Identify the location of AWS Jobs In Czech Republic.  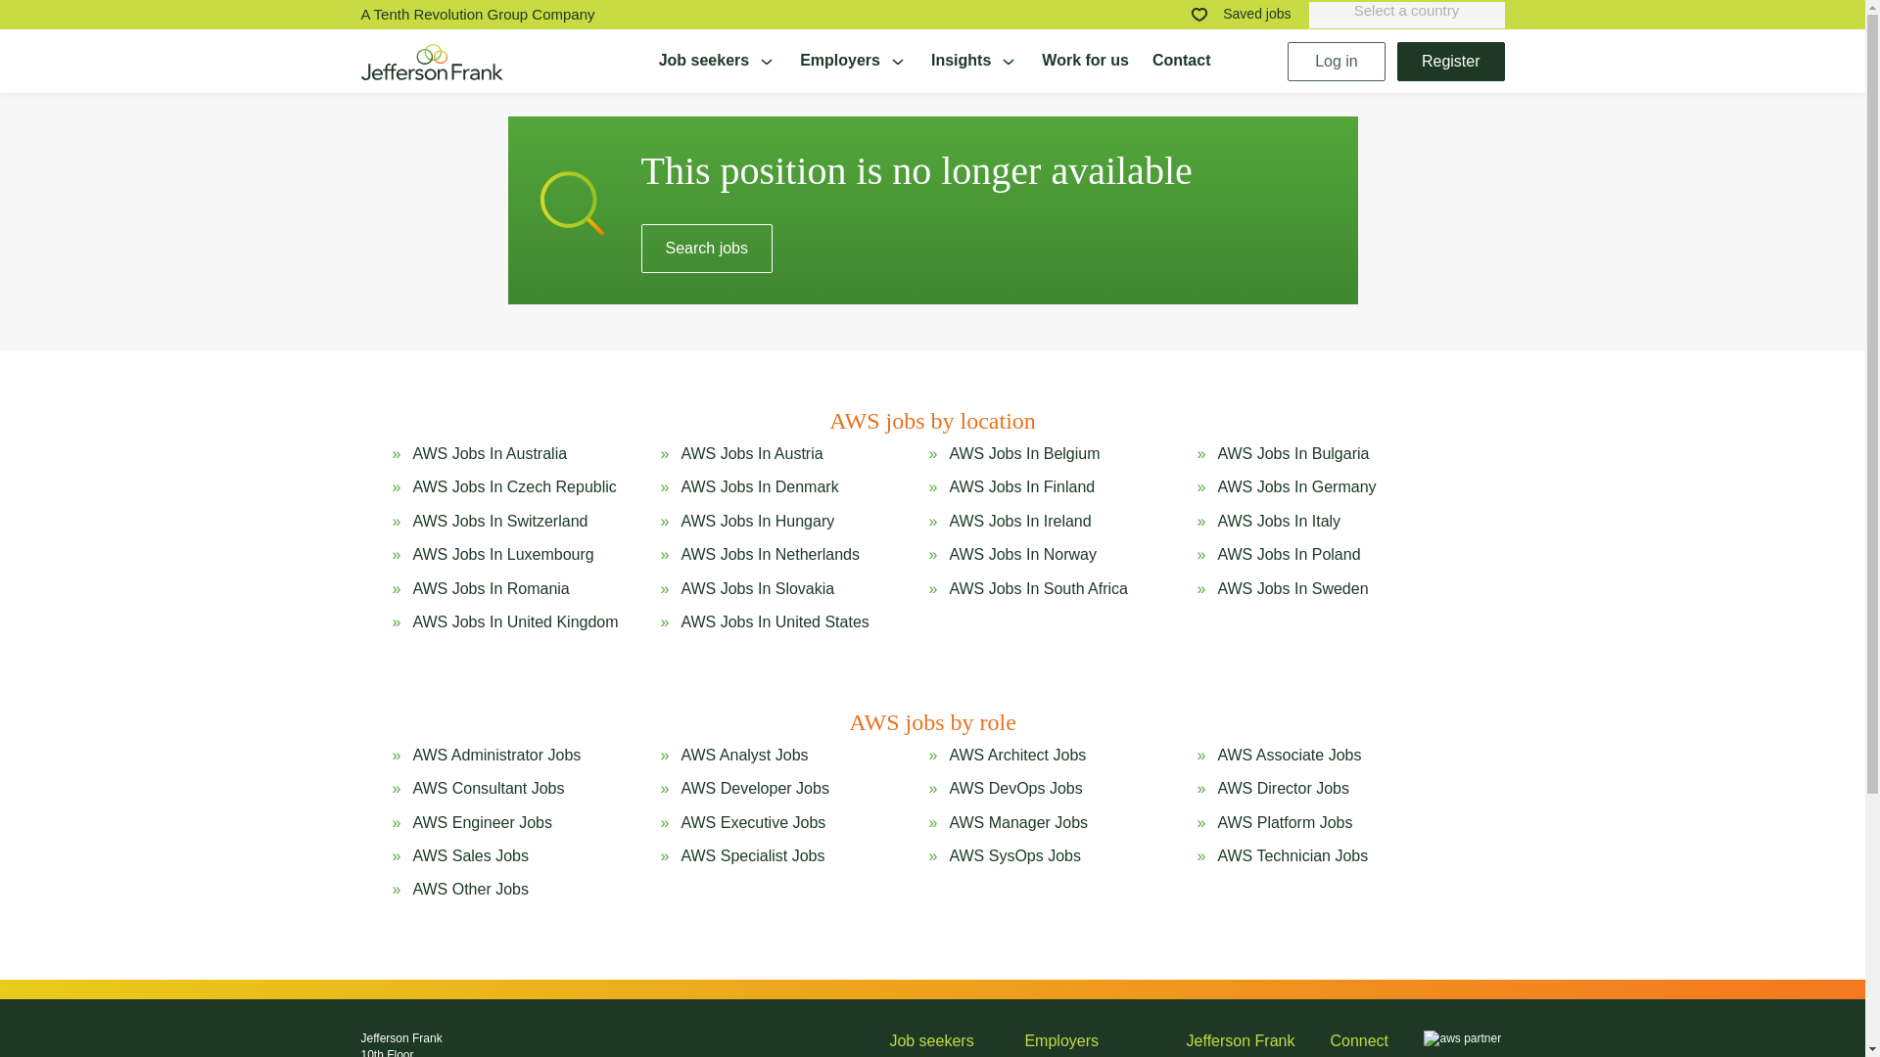
(513, 487).